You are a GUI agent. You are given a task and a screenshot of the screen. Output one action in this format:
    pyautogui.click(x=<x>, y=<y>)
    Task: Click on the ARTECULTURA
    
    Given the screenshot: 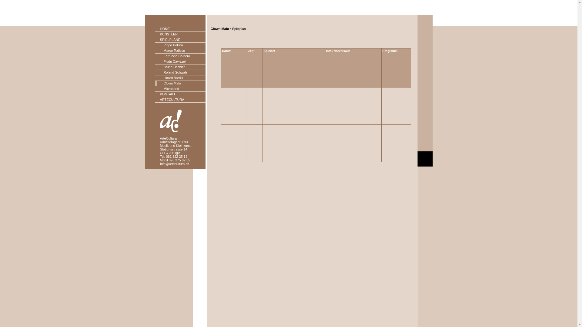 What is the action you would take?
    pyautogui.click(x=180, y=100)
    